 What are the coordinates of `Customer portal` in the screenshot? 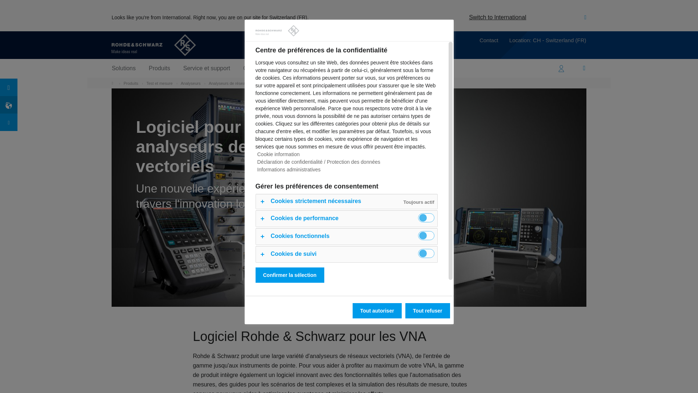 It's located at (561, 68).